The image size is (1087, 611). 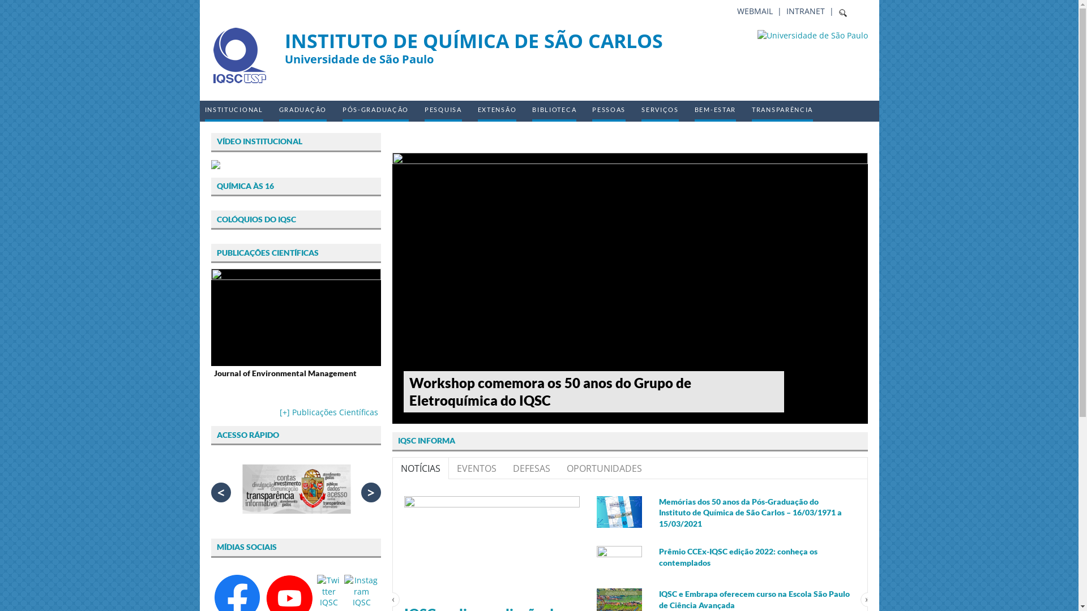 I want to click on Busca, so click(x=23, y=10).